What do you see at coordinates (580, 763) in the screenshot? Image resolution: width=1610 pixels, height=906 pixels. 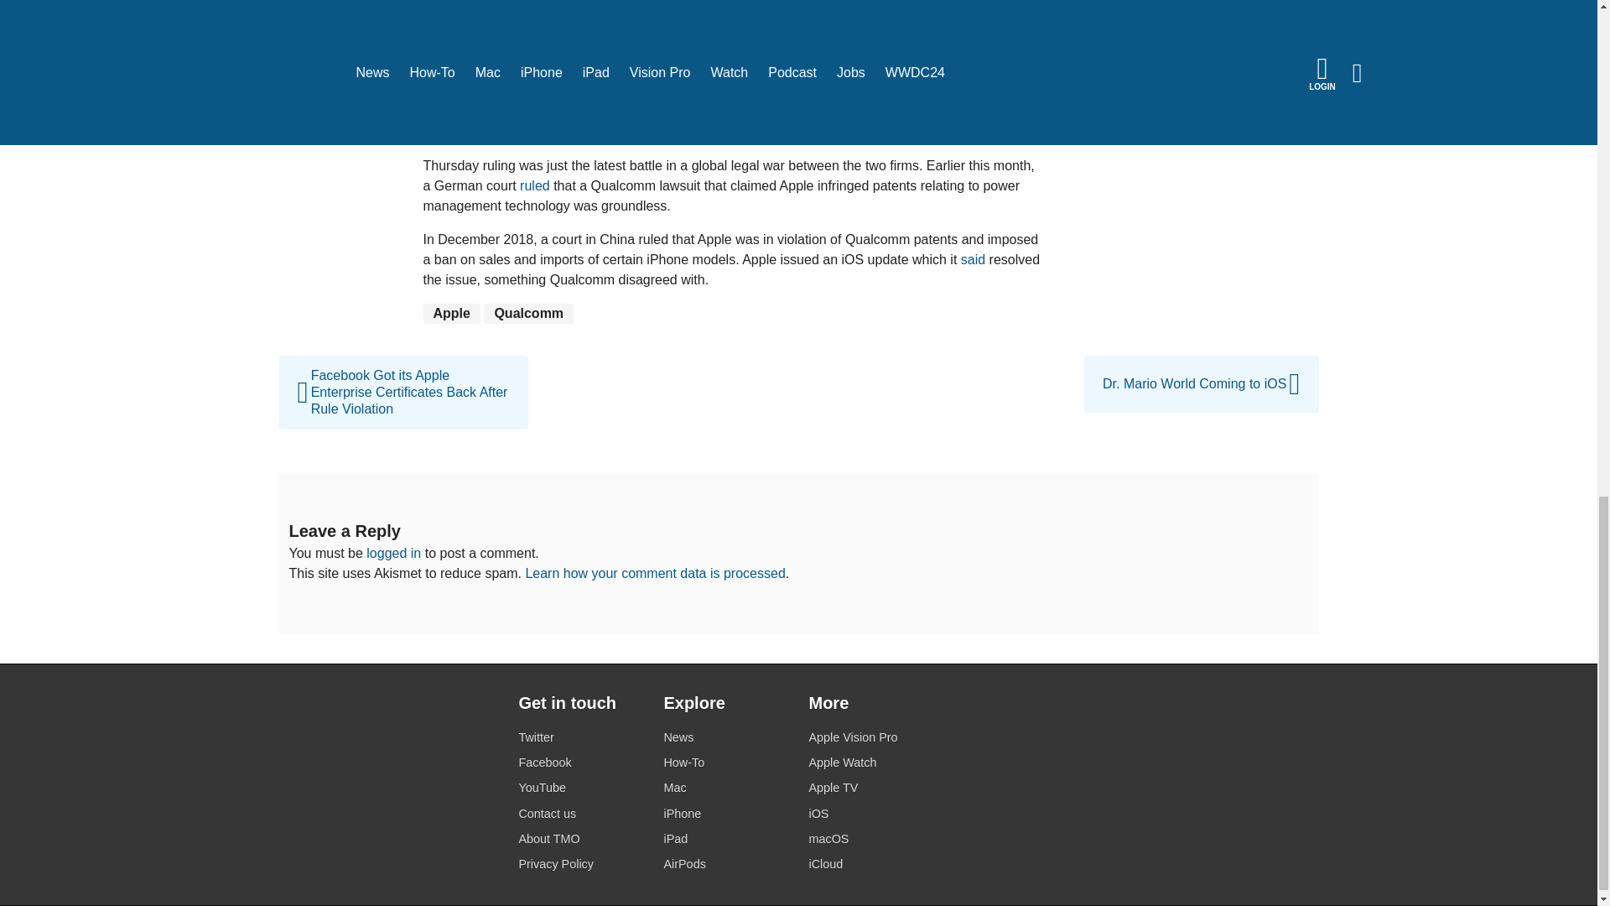 I see `Facebook` at bounding box center [580, 763].